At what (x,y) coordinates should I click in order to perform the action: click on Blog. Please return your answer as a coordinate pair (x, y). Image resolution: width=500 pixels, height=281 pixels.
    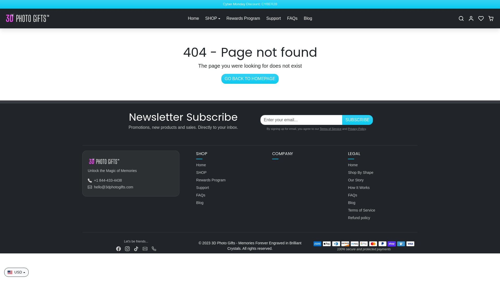
    Looking at the image, I should click on (231, 203).